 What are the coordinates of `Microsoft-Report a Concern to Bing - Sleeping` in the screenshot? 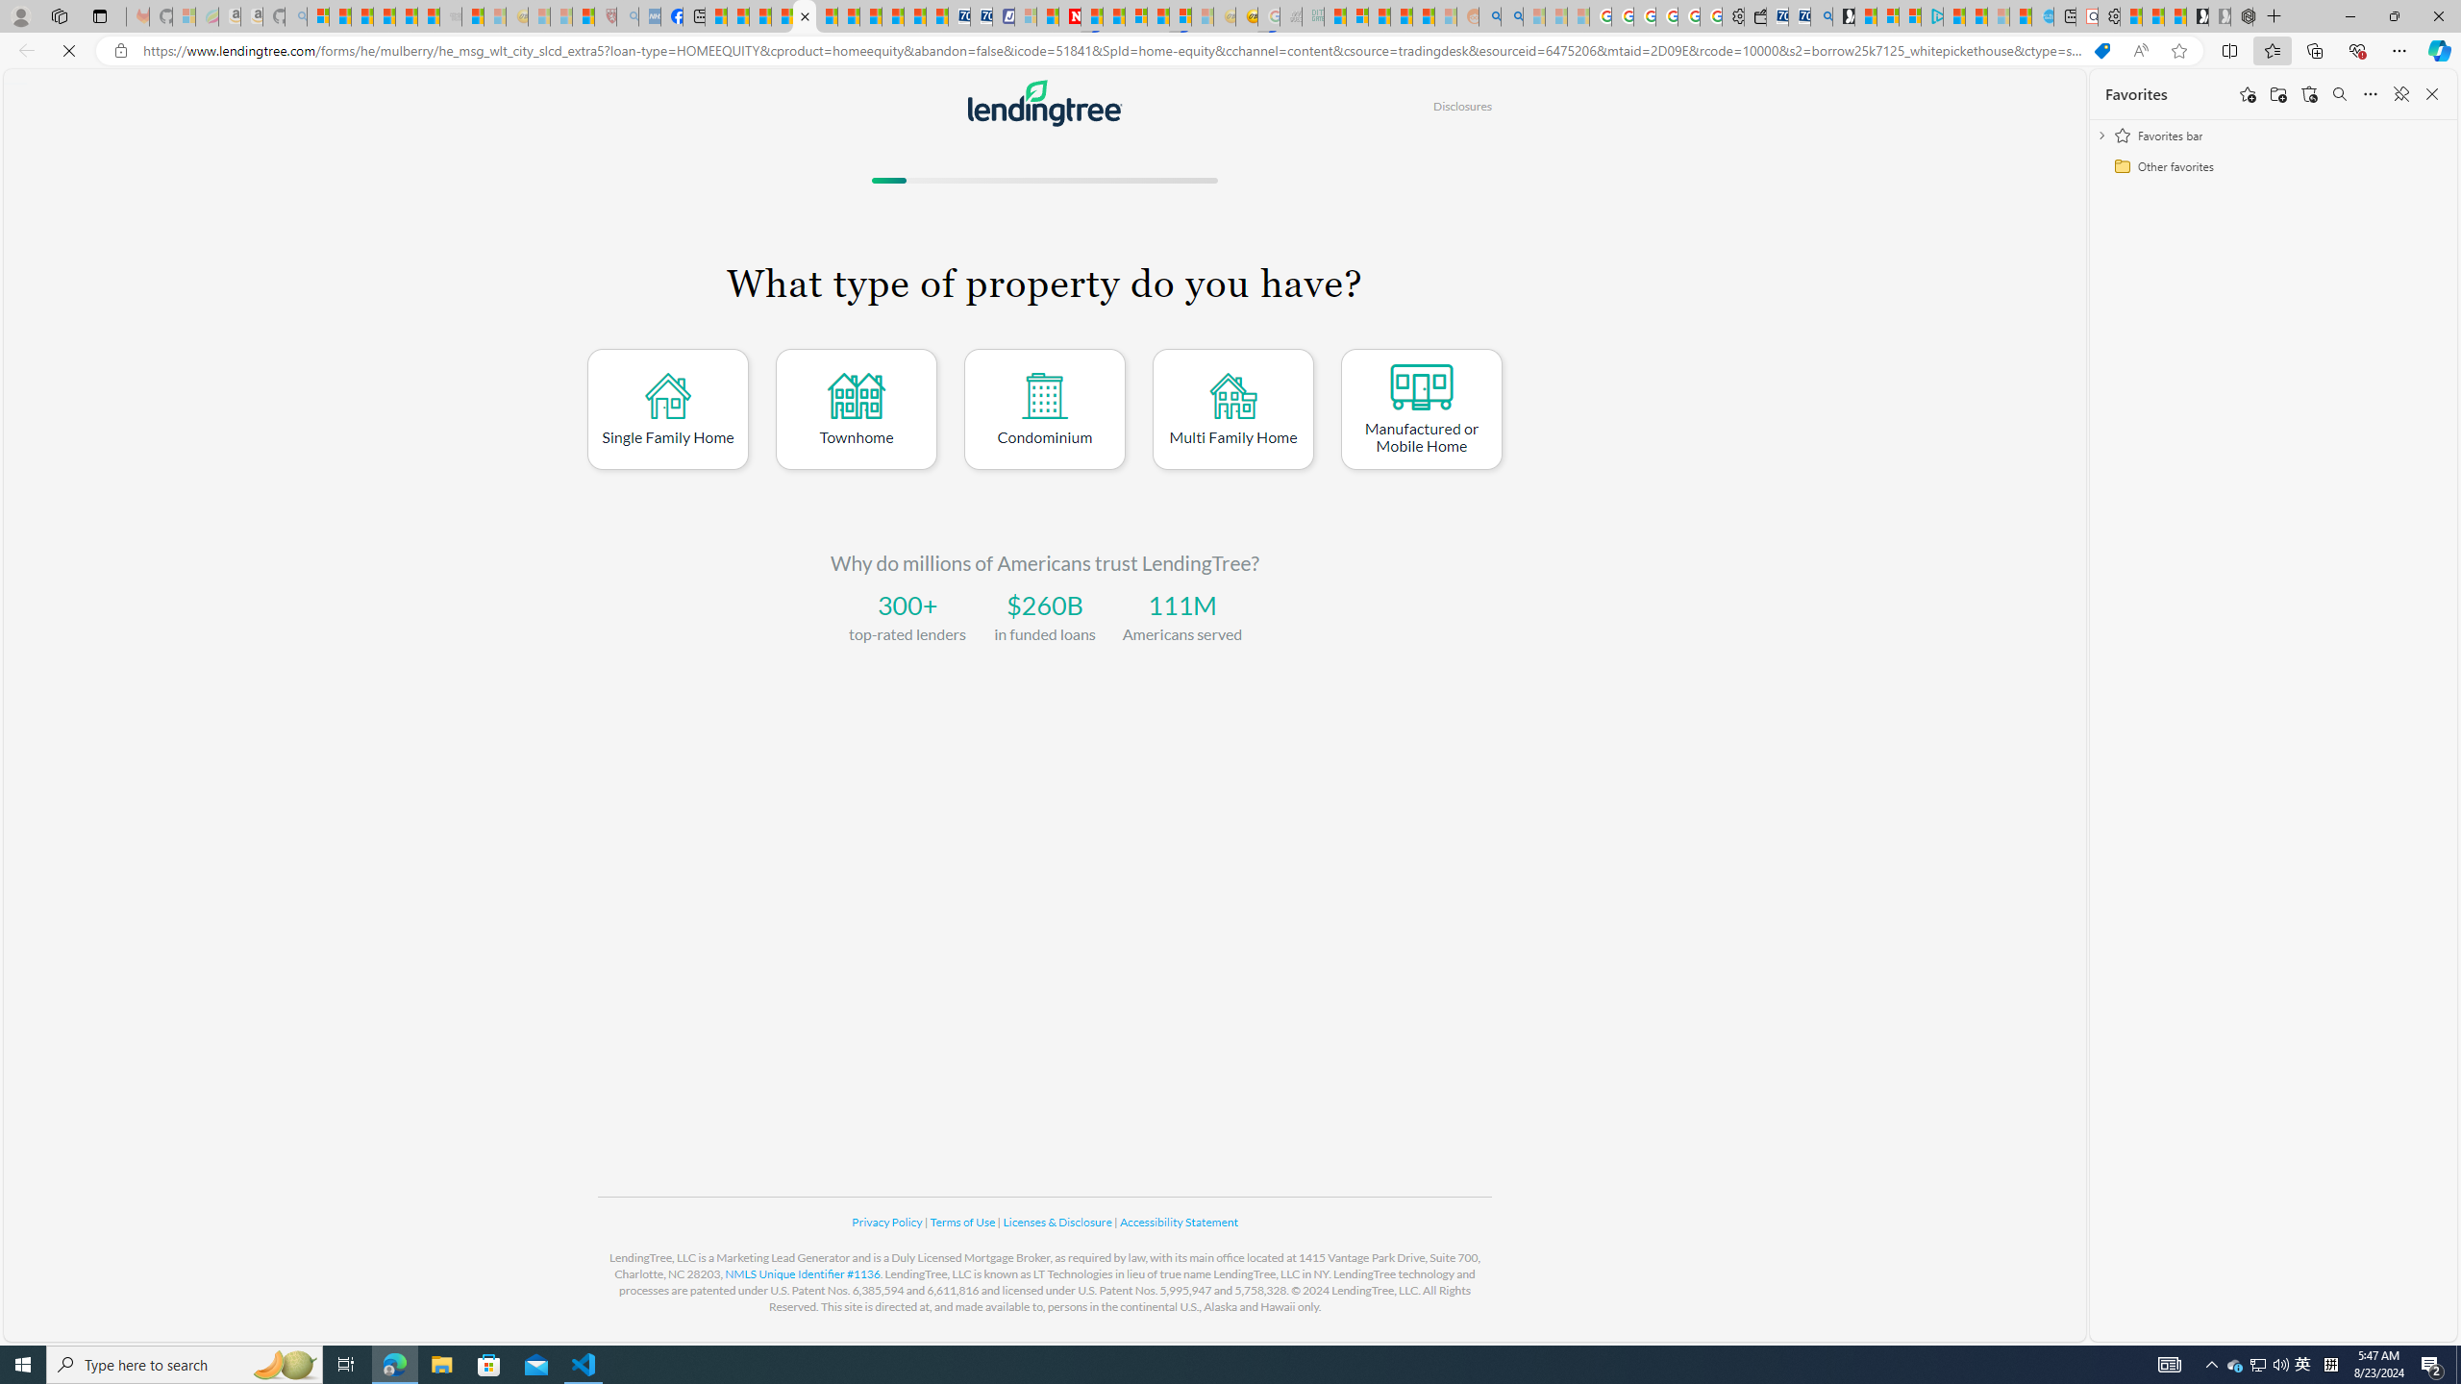 It's located at (185, 16).